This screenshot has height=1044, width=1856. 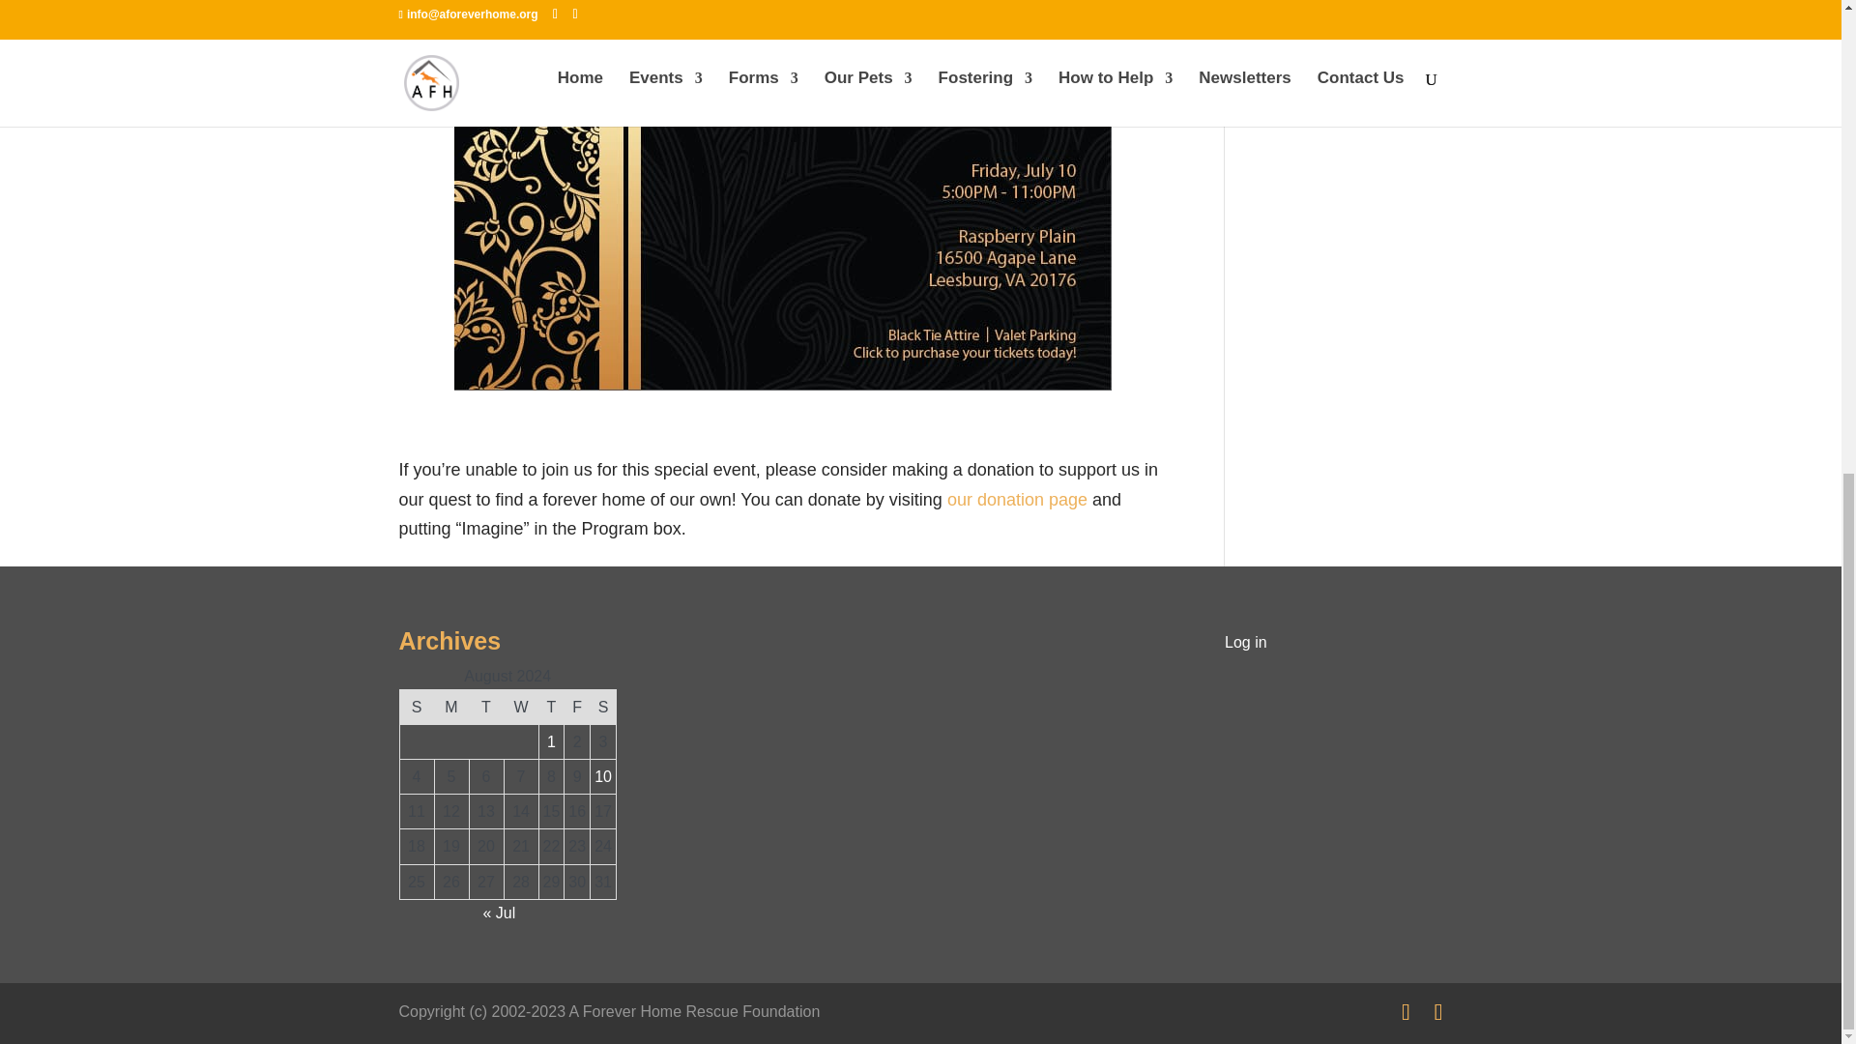 I want to click on Tuesday, so click(x=485, y=706).